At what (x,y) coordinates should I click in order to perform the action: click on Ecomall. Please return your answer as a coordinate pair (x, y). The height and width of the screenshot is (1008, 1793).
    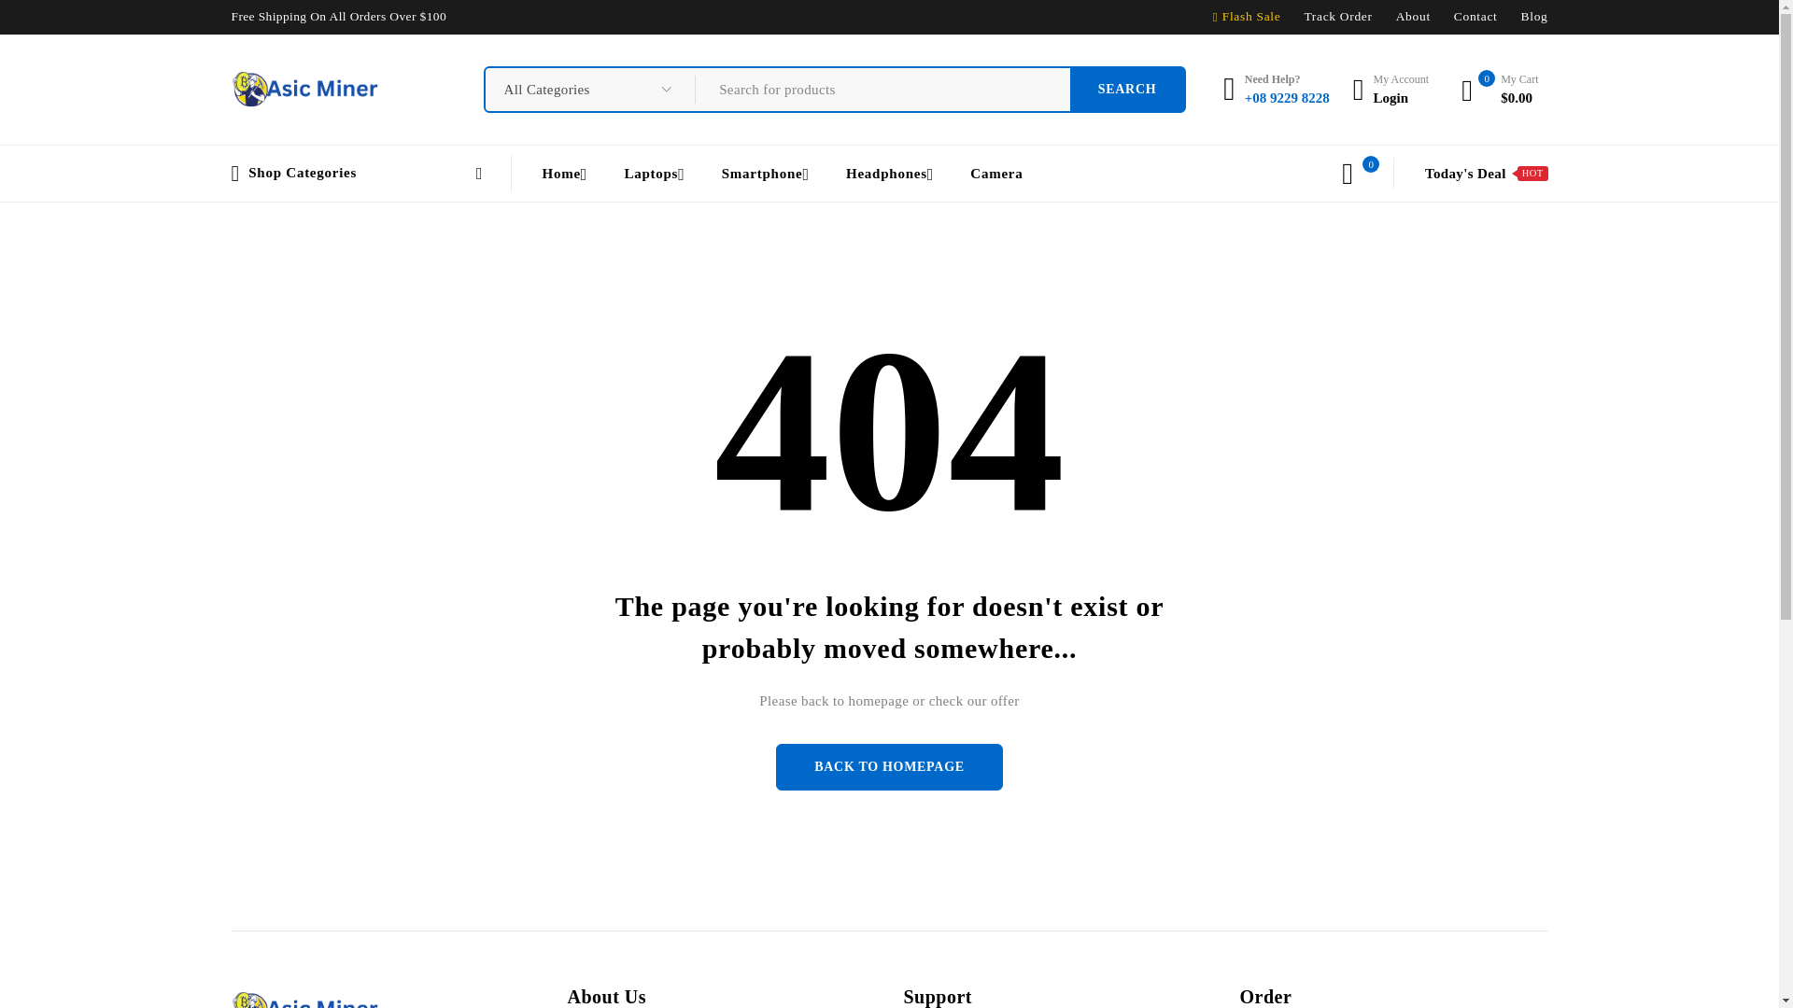
    Looking at the image, I should click on (305, 89).